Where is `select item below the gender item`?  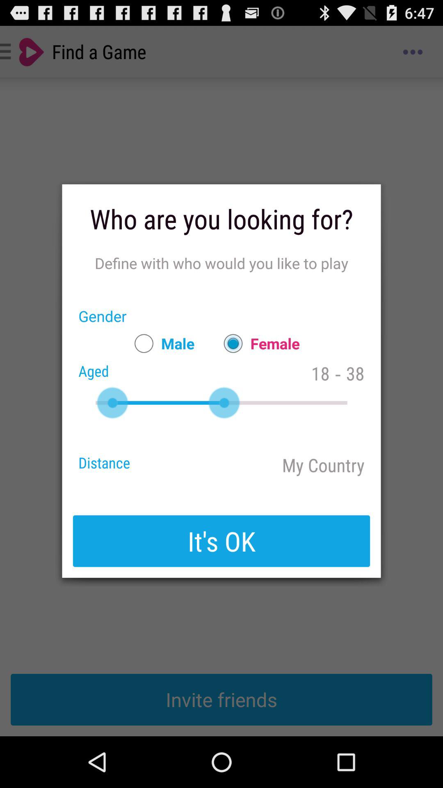 select item below the gender item is located at coordinates (160, 343).